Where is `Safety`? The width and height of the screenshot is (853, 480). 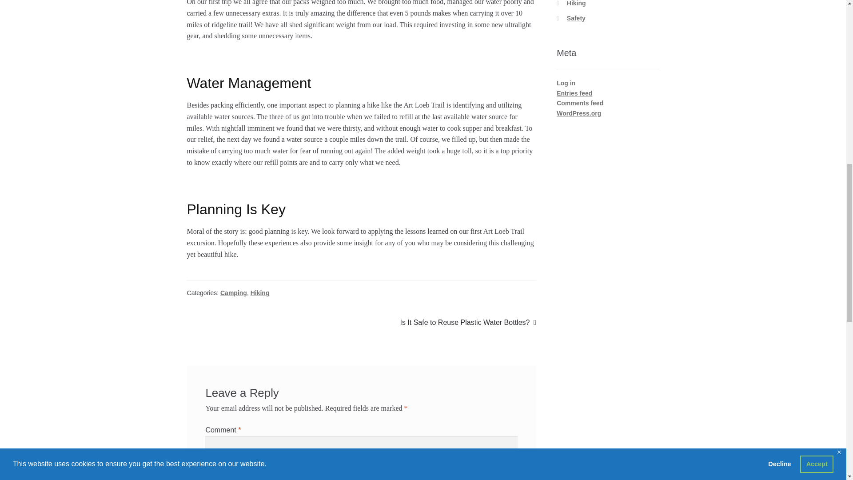 Safety is located at coordinates (576, 18).